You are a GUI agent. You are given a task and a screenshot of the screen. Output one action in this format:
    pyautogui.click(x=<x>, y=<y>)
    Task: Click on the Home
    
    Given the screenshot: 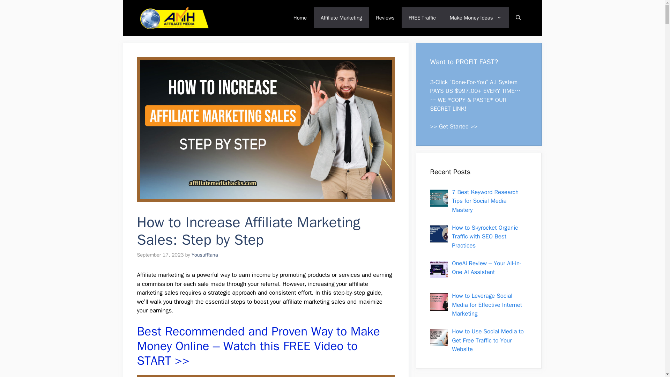 What is the action you would take?
    pyautogui.click(x=300, y=17)
    